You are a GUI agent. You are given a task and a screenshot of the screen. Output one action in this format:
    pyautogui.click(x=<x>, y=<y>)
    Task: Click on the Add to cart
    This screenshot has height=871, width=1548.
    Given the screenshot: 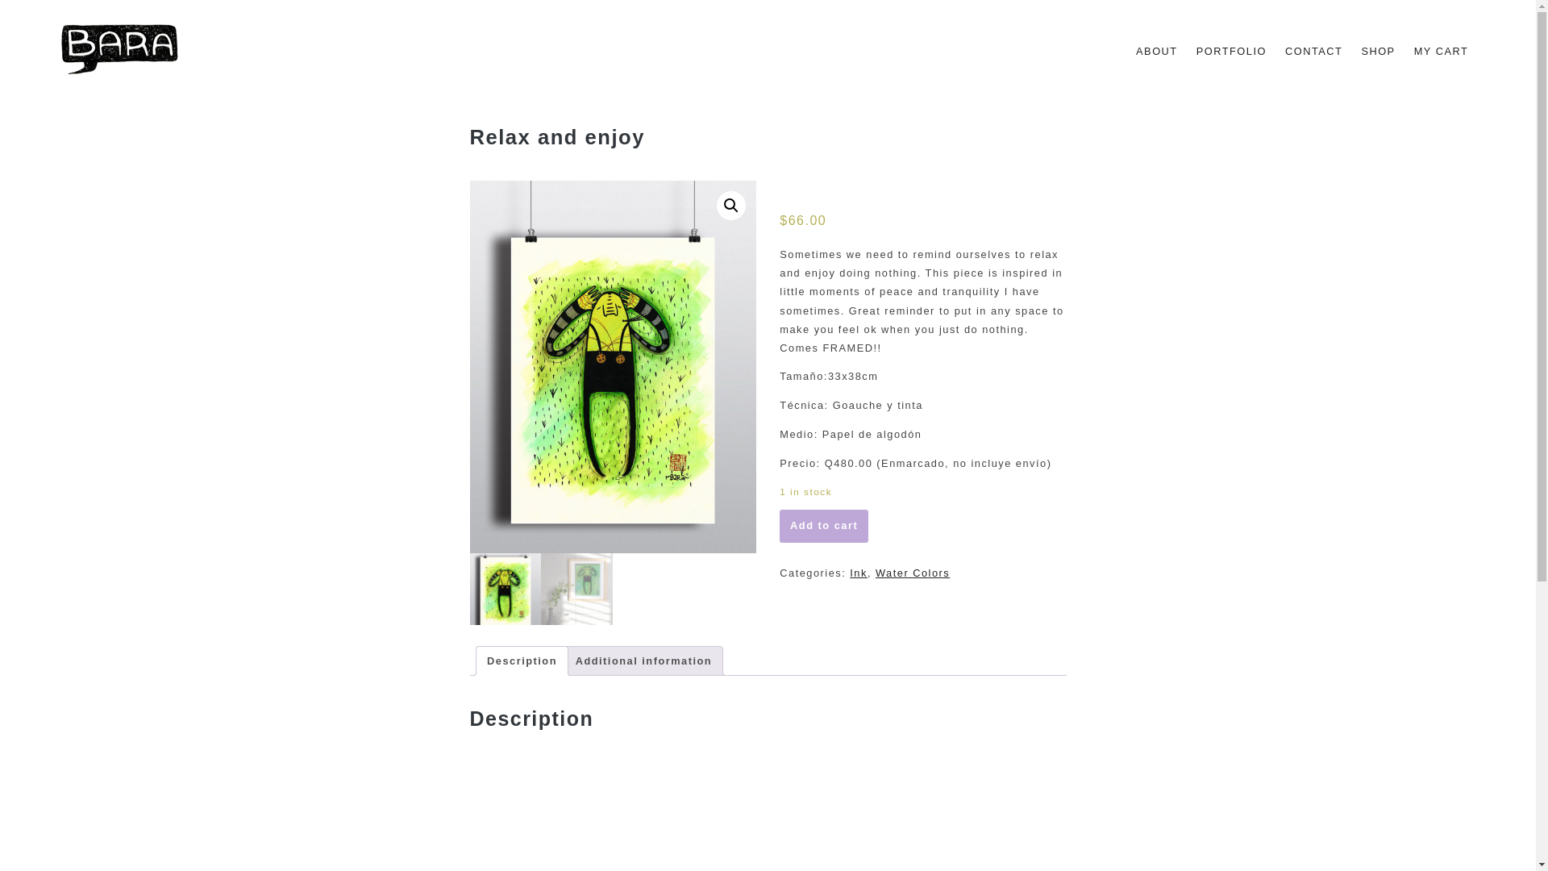 What is the action you would take?
    pyautogui.click(x=824, y=526)
    